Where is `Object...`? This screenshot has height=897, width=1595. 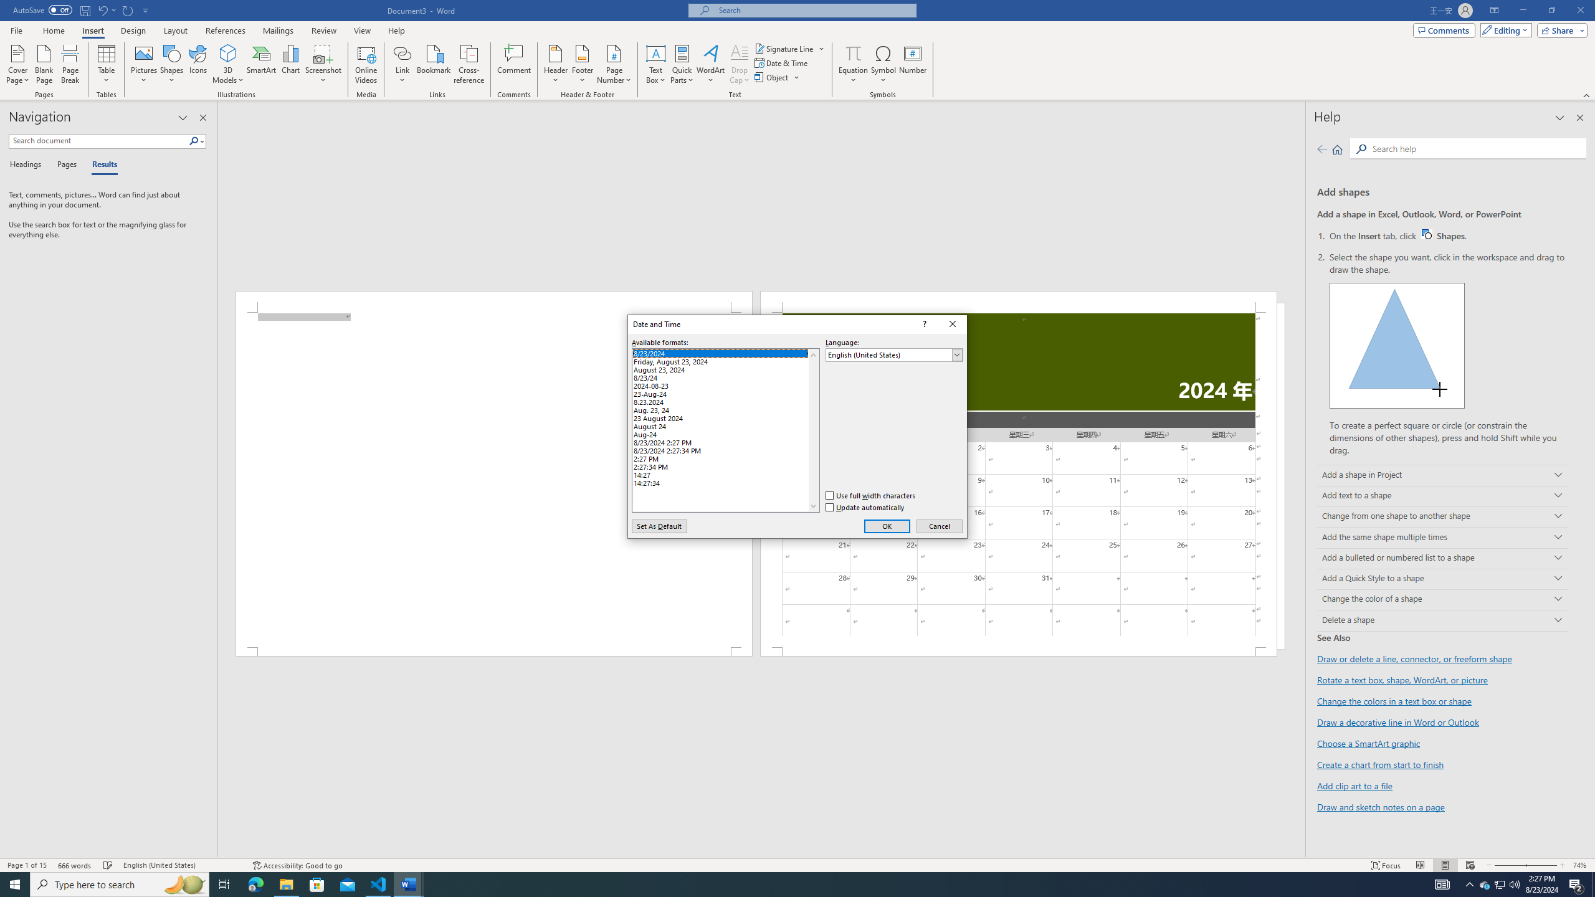
Object... is located at coordinates (778, 77).